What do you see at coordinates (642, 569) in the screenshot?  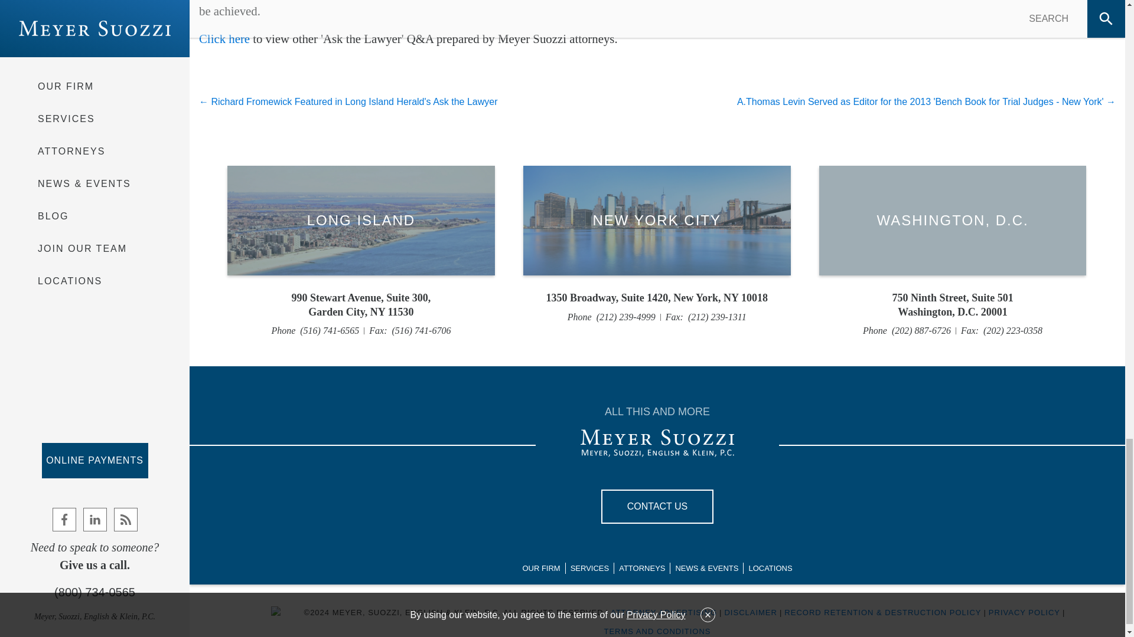 I see `ATTORNEYS` at bounding box center [642, 569].